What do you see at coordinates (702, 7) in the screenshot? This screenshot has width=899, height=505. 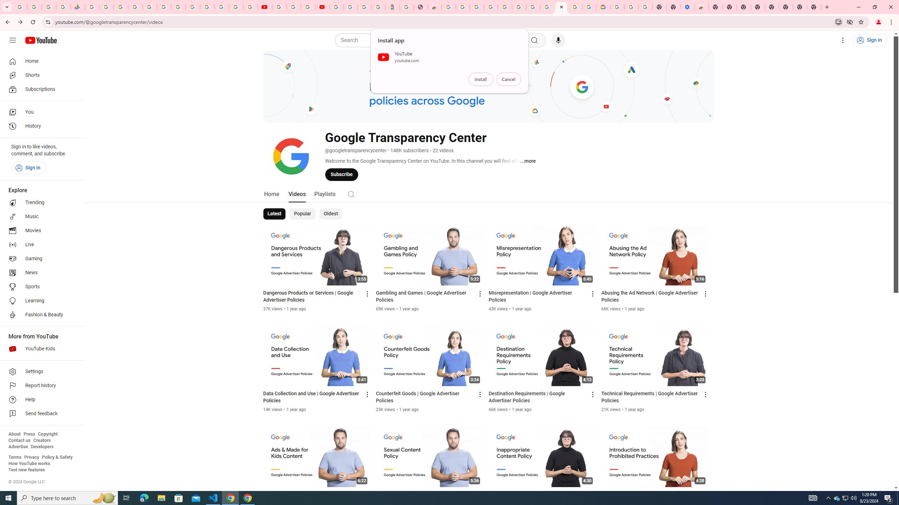 I see `Chrome Web Store - Accessibility extensions` at bounding box center [702, 7].